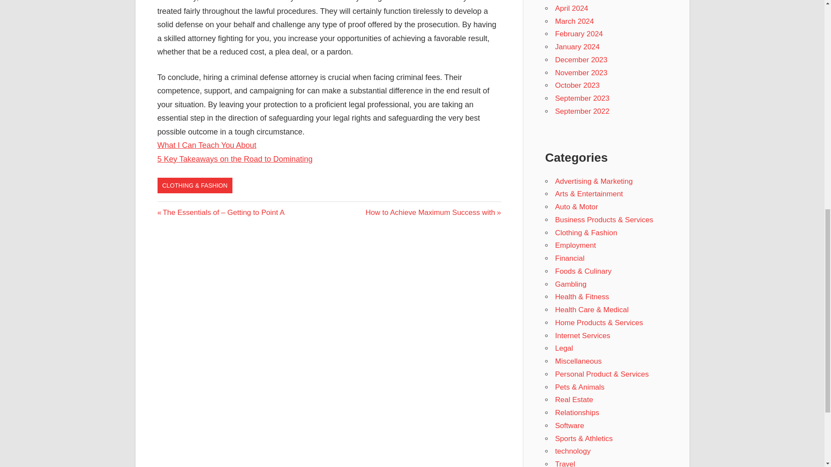 Image resolution: width=831 pixels, height=467 pixels. Describe the element at coordinates (581, 60) in the screenshot. I see `Financial` at that location.